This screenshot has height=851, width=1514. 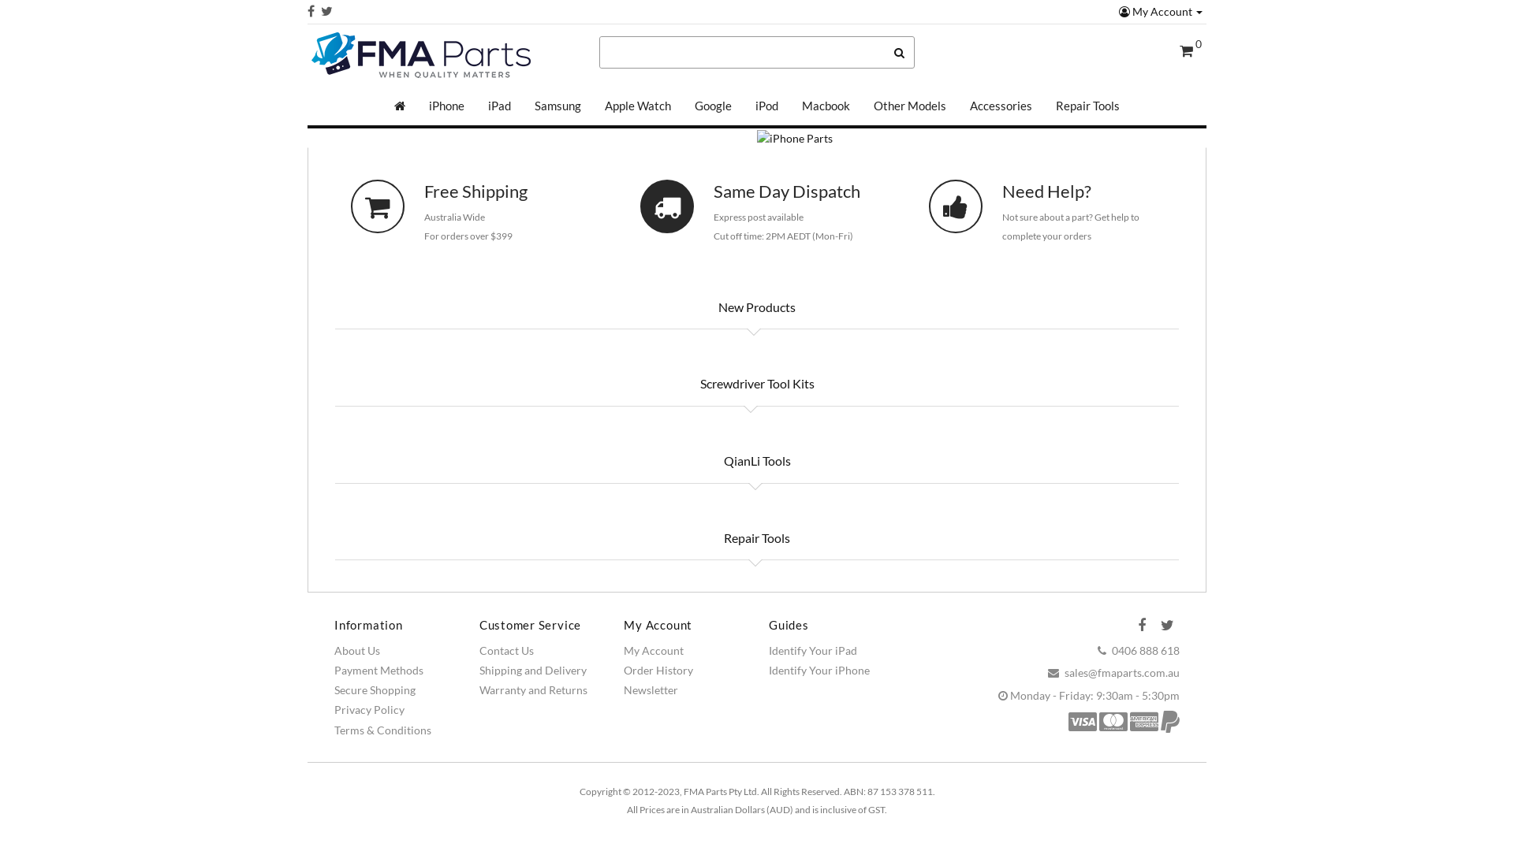 What do you see at coordinates (826, 106) in the screenshot?
I see `Macbook` at bounding box center [826, 106].